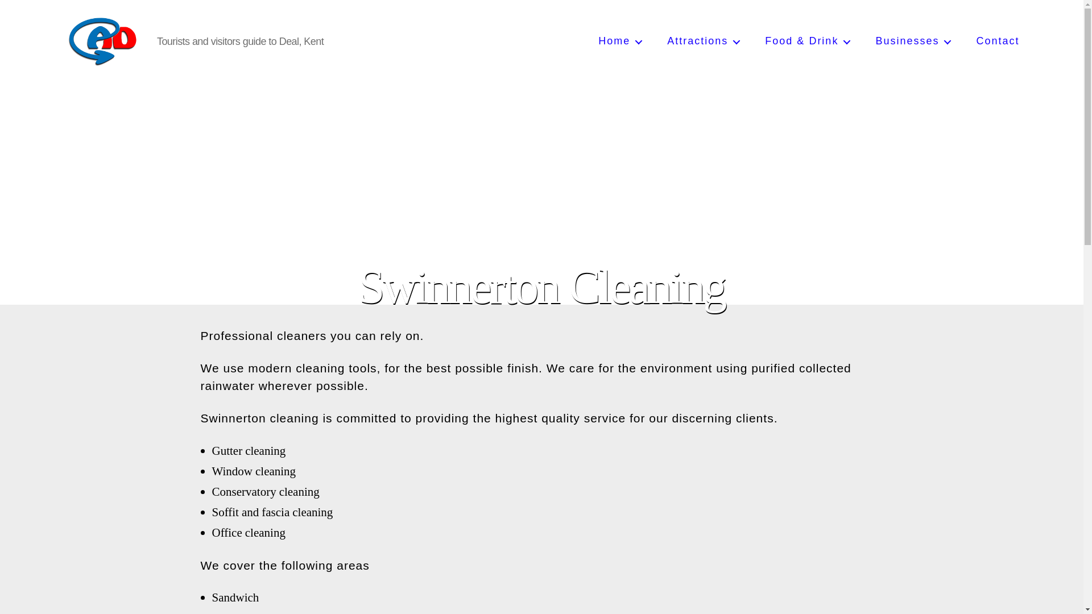 The width and height of the screenshot is (1092, 614). I want to click on Attractions, so click(697, 41).